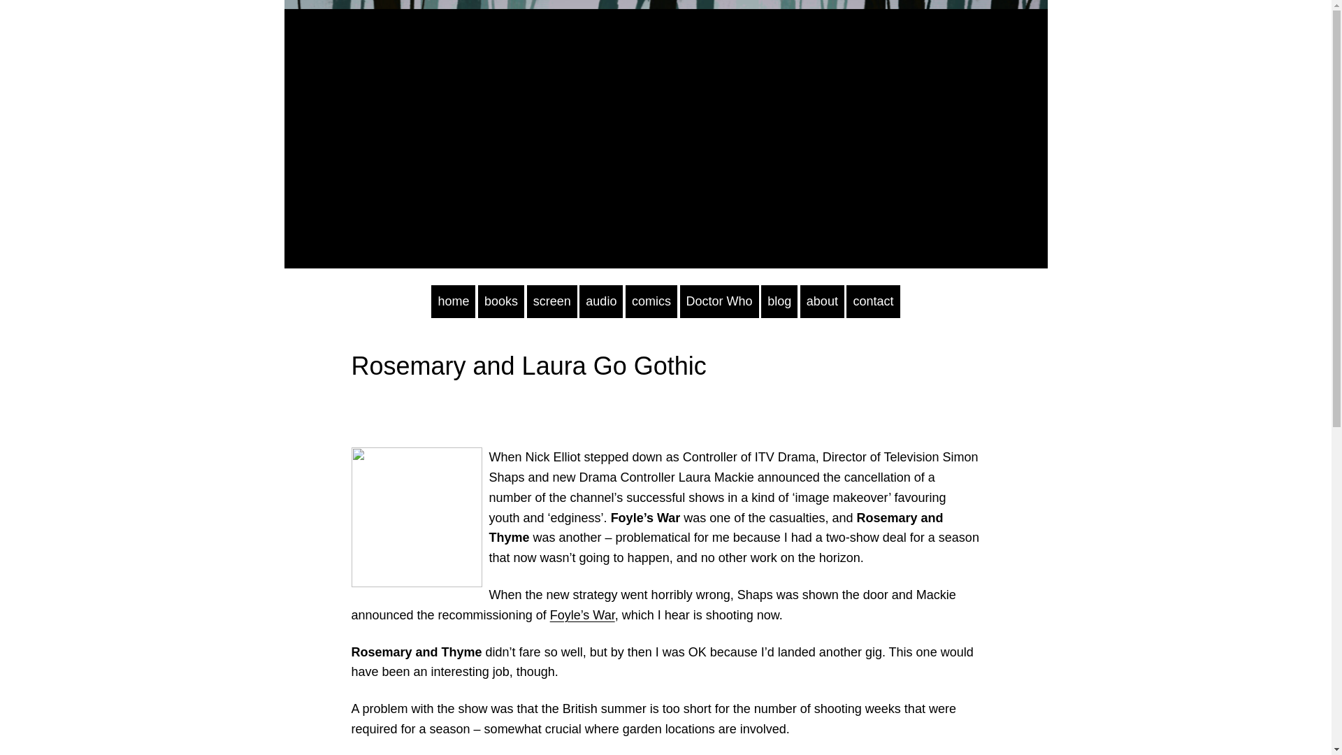 The width and height of the screenshot is (1342, 755). Describe the element at coordinates (453, 301) in the screenshot. I see `home` at that location.